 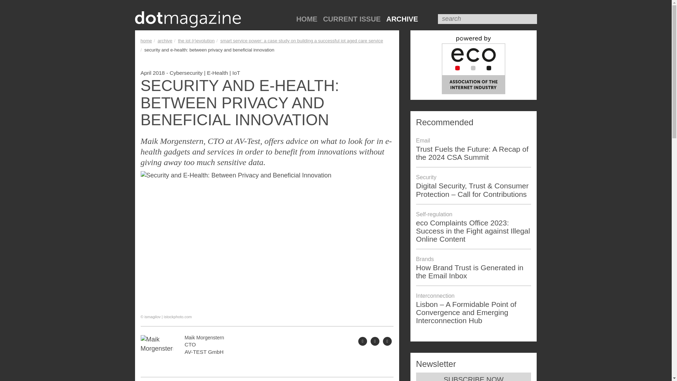 What do you see at coordinates (474, 377) in the screenshot?
I see `SUBSCRIBE NOW` at bounding box center [474, 377].